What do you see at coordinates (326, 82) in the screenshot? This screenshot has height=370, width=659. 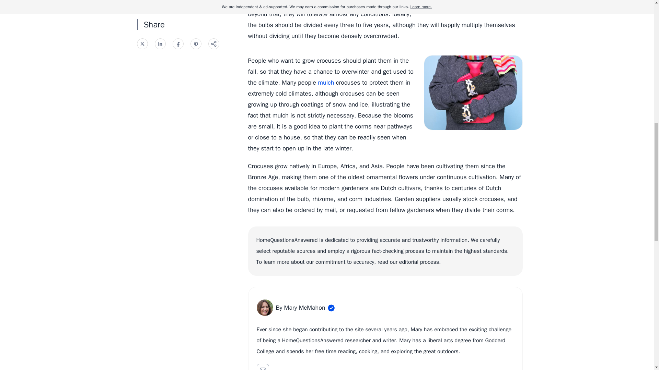 I see `mulch` at bounding box center [326, 82].